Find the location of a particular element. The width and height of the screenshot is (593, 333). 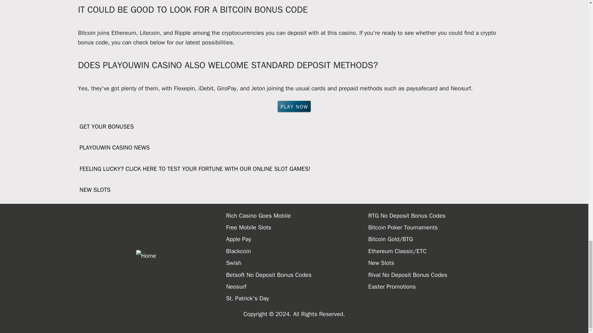

Swish is located at coordinates (297, 263).